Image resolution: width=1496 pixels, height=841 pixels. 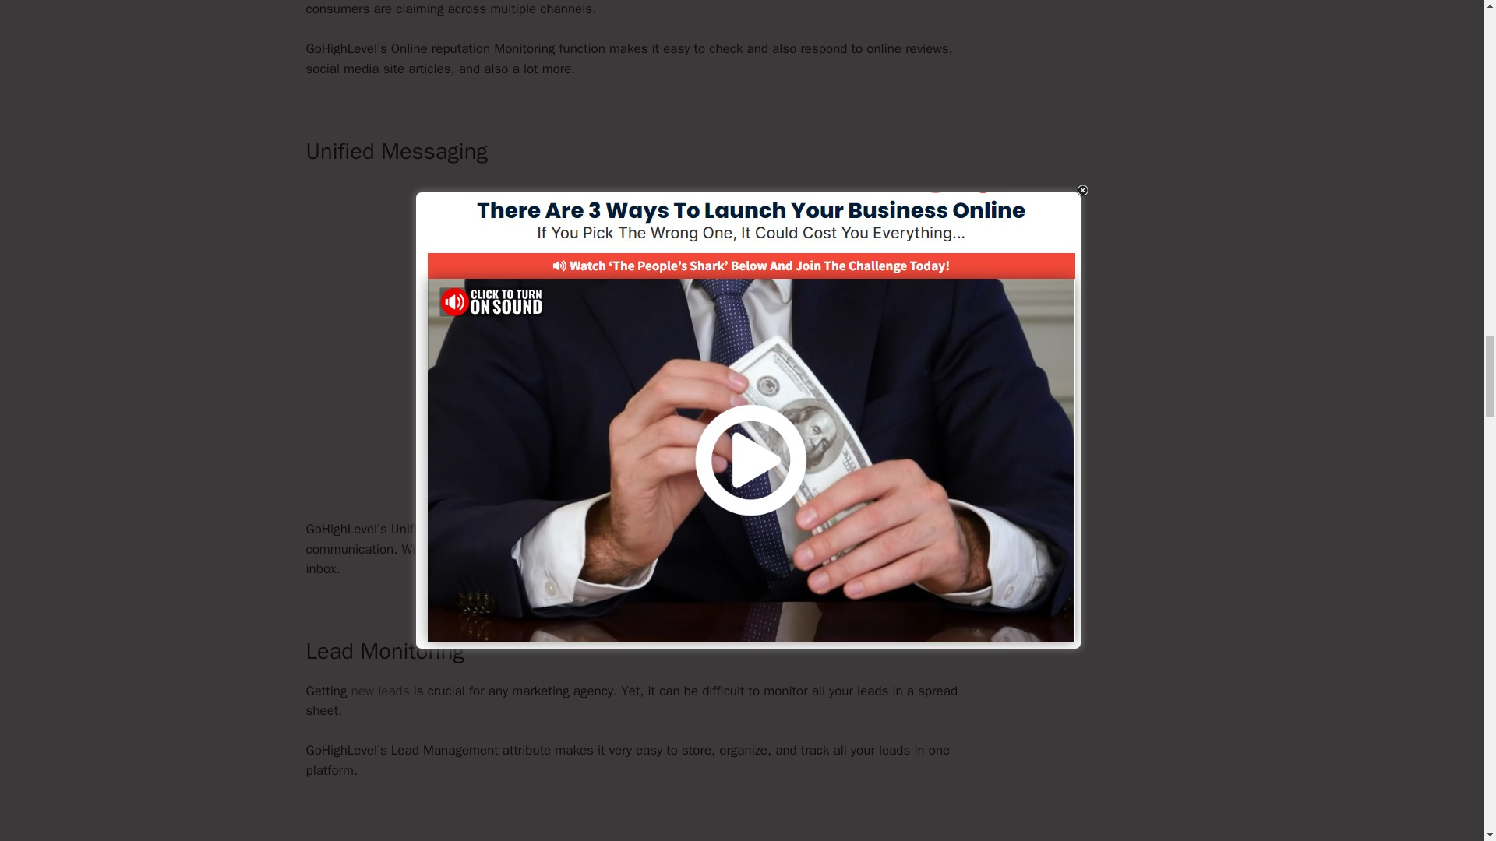 I want to click on new leads, so click(x=380, y=690).